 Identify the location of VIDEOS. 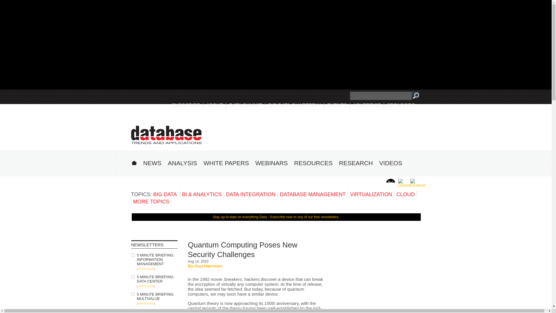
(390, 163).